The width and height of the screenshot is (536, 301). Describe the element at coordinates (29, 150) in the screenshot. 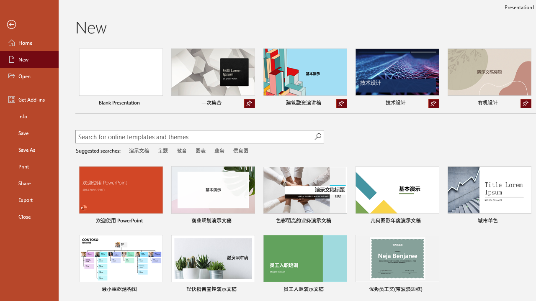

I see `Save As` at that location.